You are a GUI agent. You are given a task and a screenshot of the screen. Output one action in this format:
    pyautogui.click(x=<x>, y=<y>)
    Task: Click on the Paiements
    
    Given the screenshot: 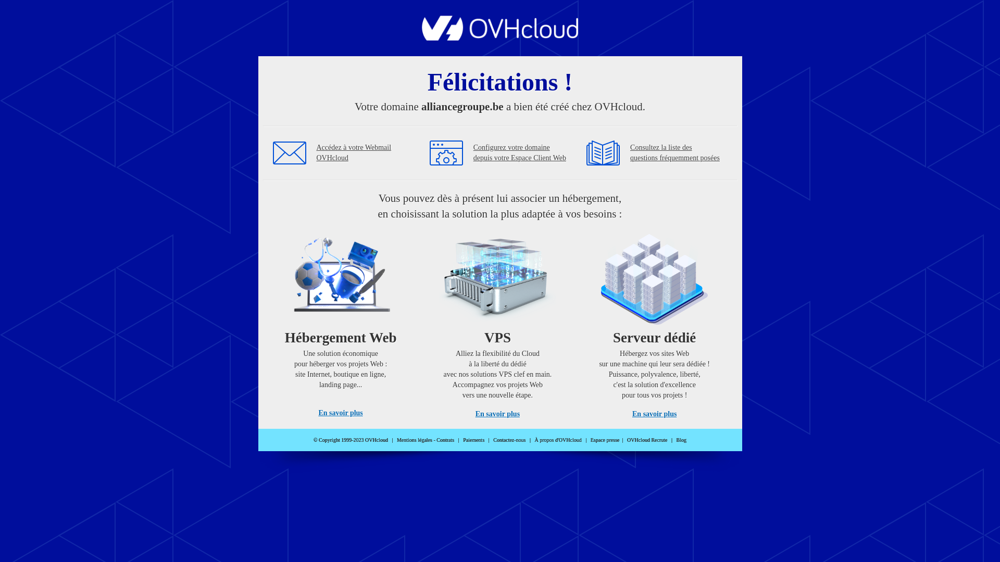 What is the action you would take?
    pyautogui.click(x=474, y=440)
    